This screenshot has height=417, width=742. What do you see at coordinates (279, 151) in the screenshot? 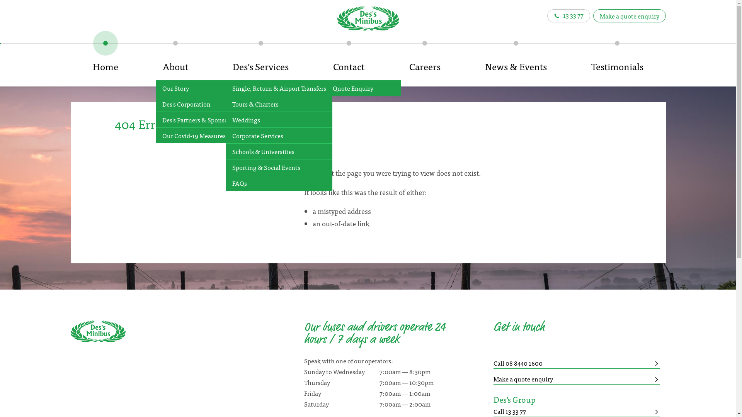
I see `Schools & Universities` at bounding box center [279, 151].